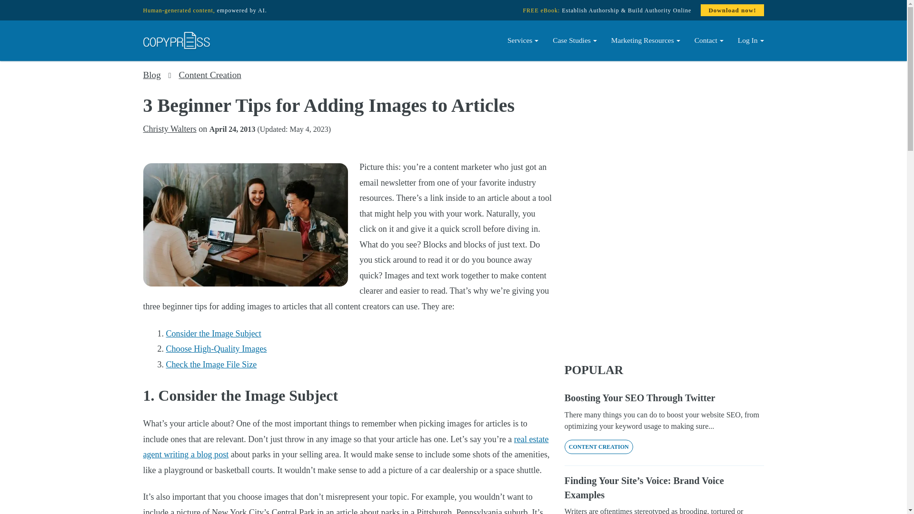  I want to click on real estate agent writing a blog post, so click(346, 446).